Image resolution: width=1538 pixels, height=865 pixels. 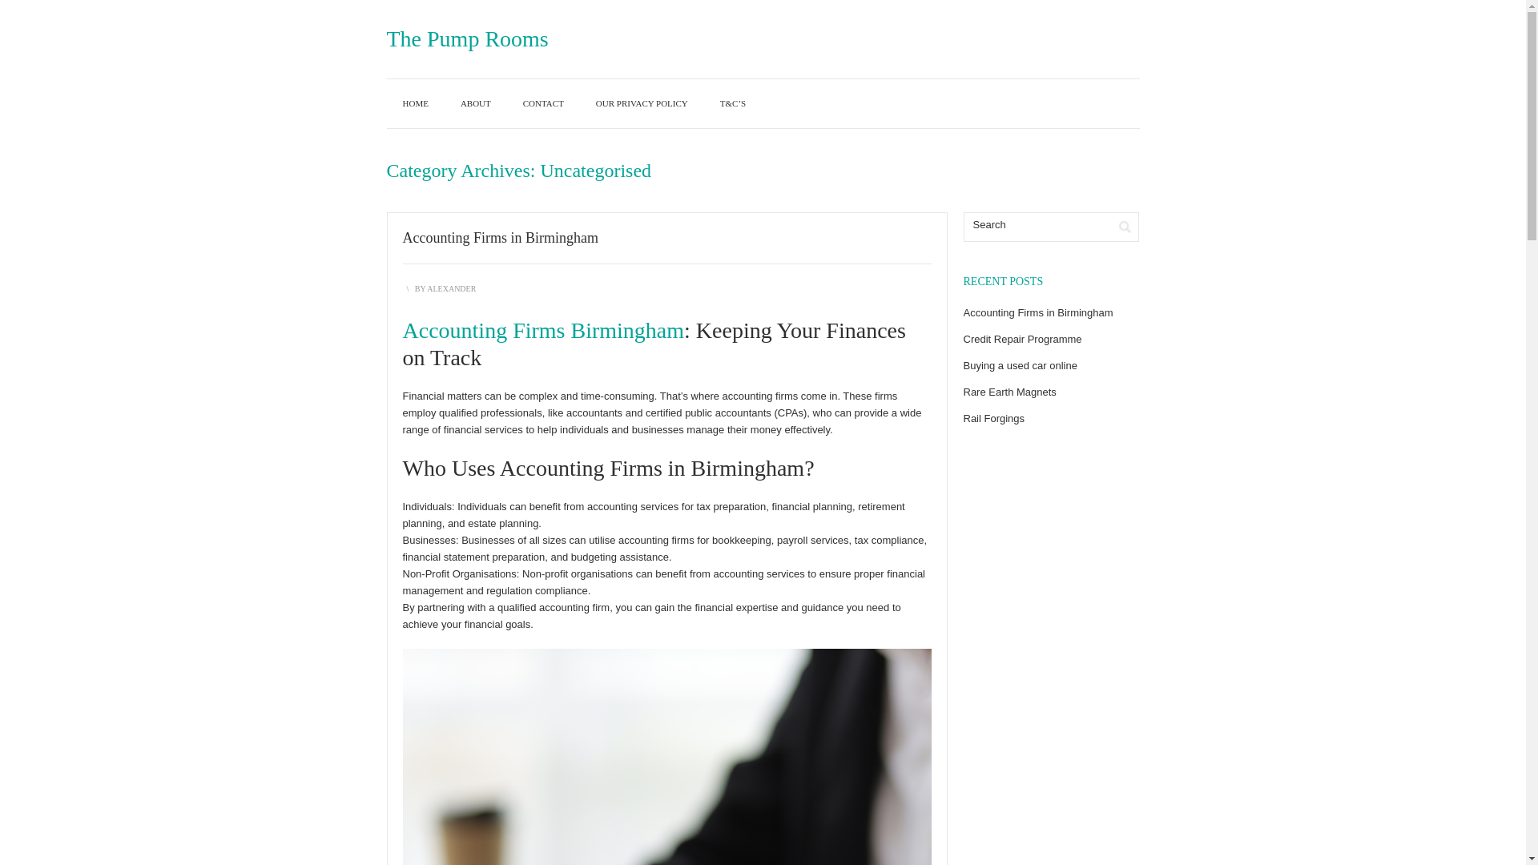 I want to click on The Pump Rooms, so click(x=466, y=38).